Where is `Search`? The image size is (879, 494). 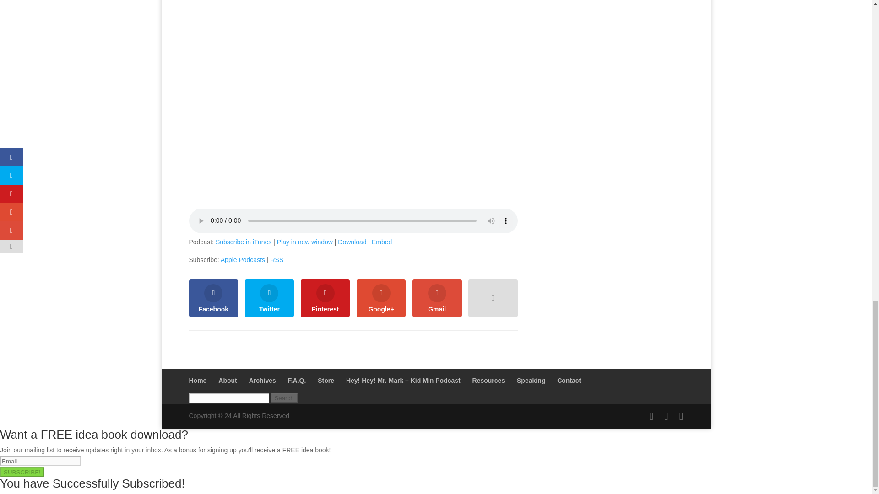
Search is located at coordinates (284, 398).